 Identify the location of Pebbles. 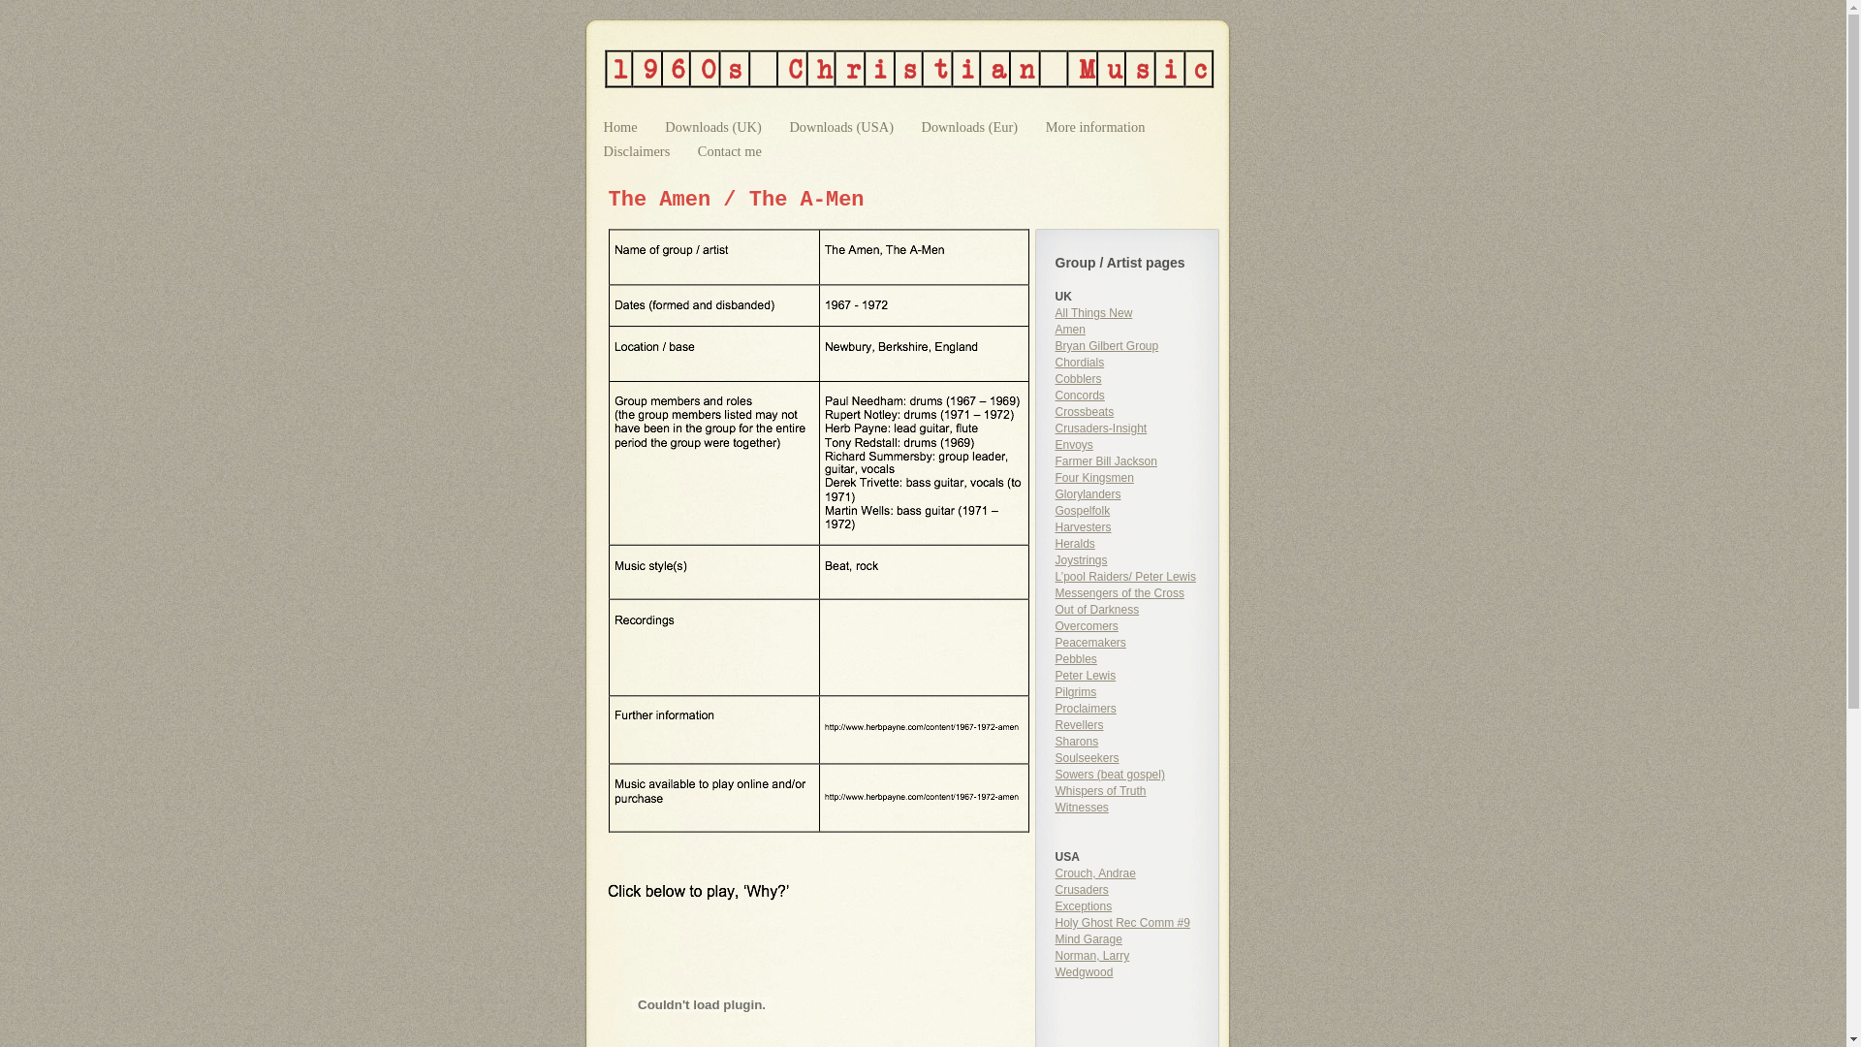
(1076, 659).